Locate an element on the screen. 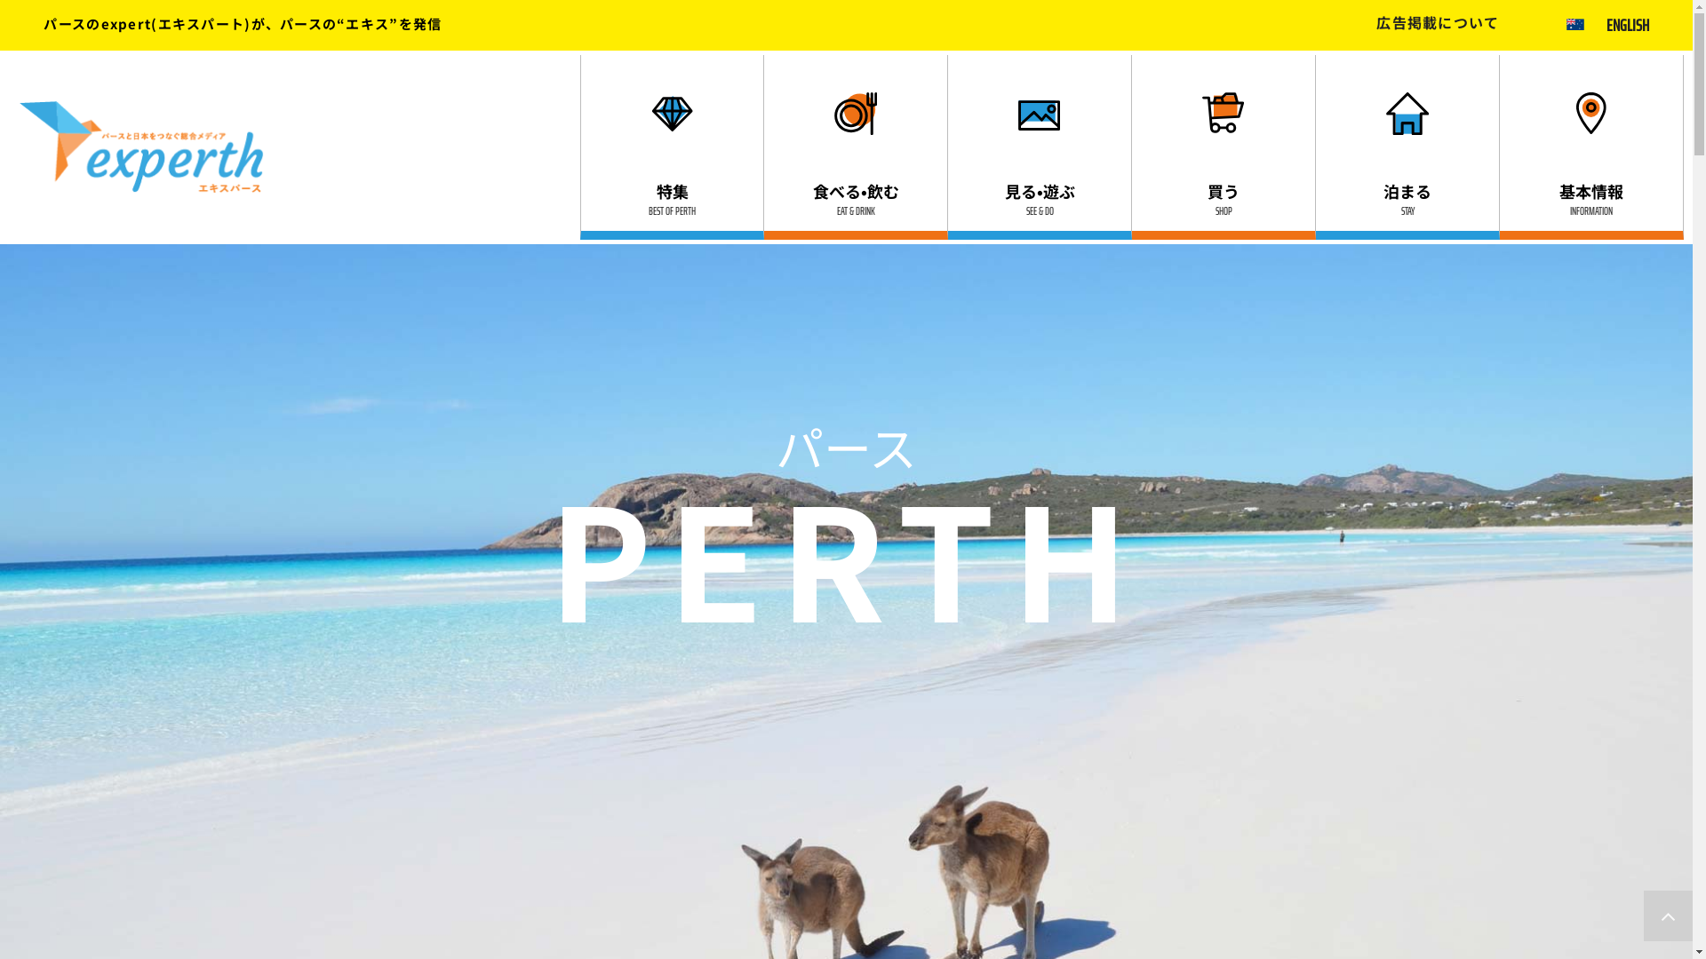  ENGLISH is located at coordinates (1628, 25).